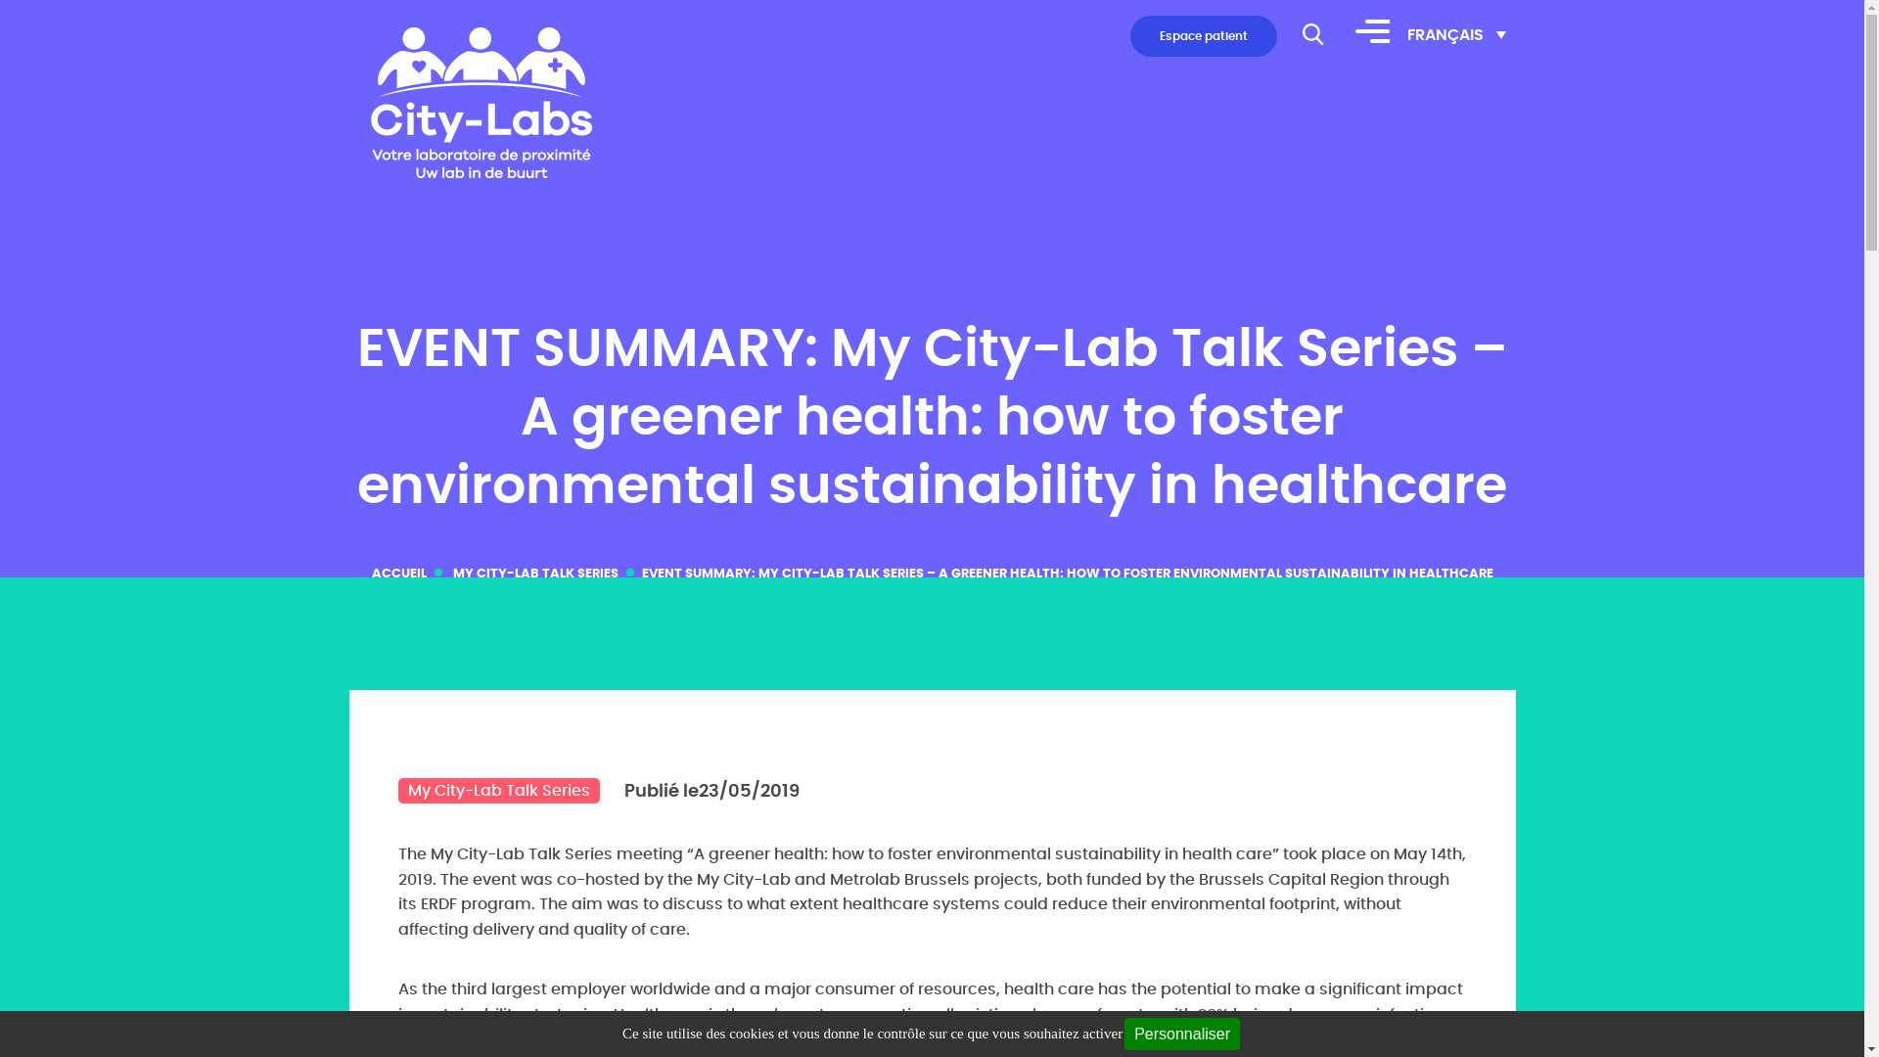  Describe the element at coordinates (478, 104) in the screenshot. I see `City-Labs` at that location.